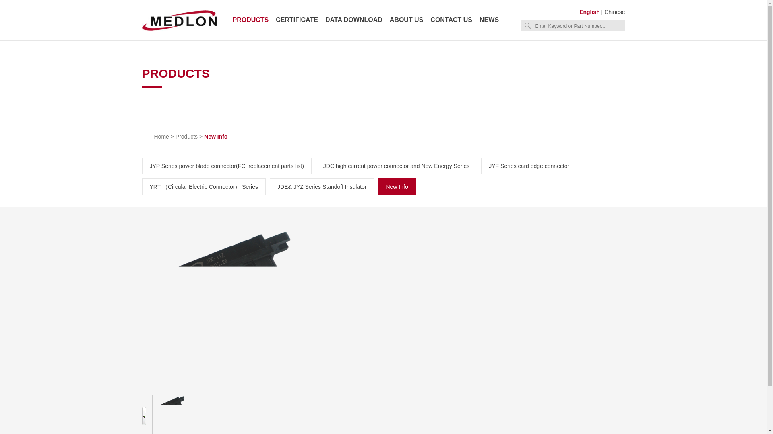 Image resolution: width=773 pixels, height=434 pixels. Describe the element at coordinates (297, 20) in the screenshot. I see `Certificate` at that location.